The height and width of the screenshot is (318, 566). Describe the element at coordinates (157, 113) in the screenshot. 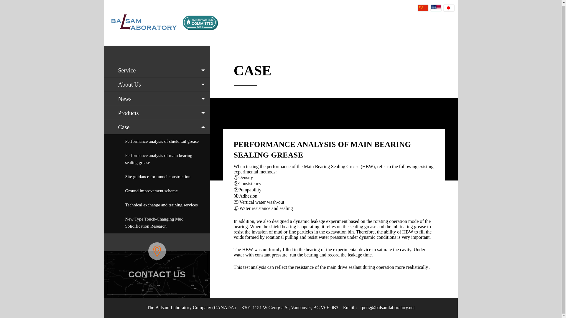

I see `Products` at that location.